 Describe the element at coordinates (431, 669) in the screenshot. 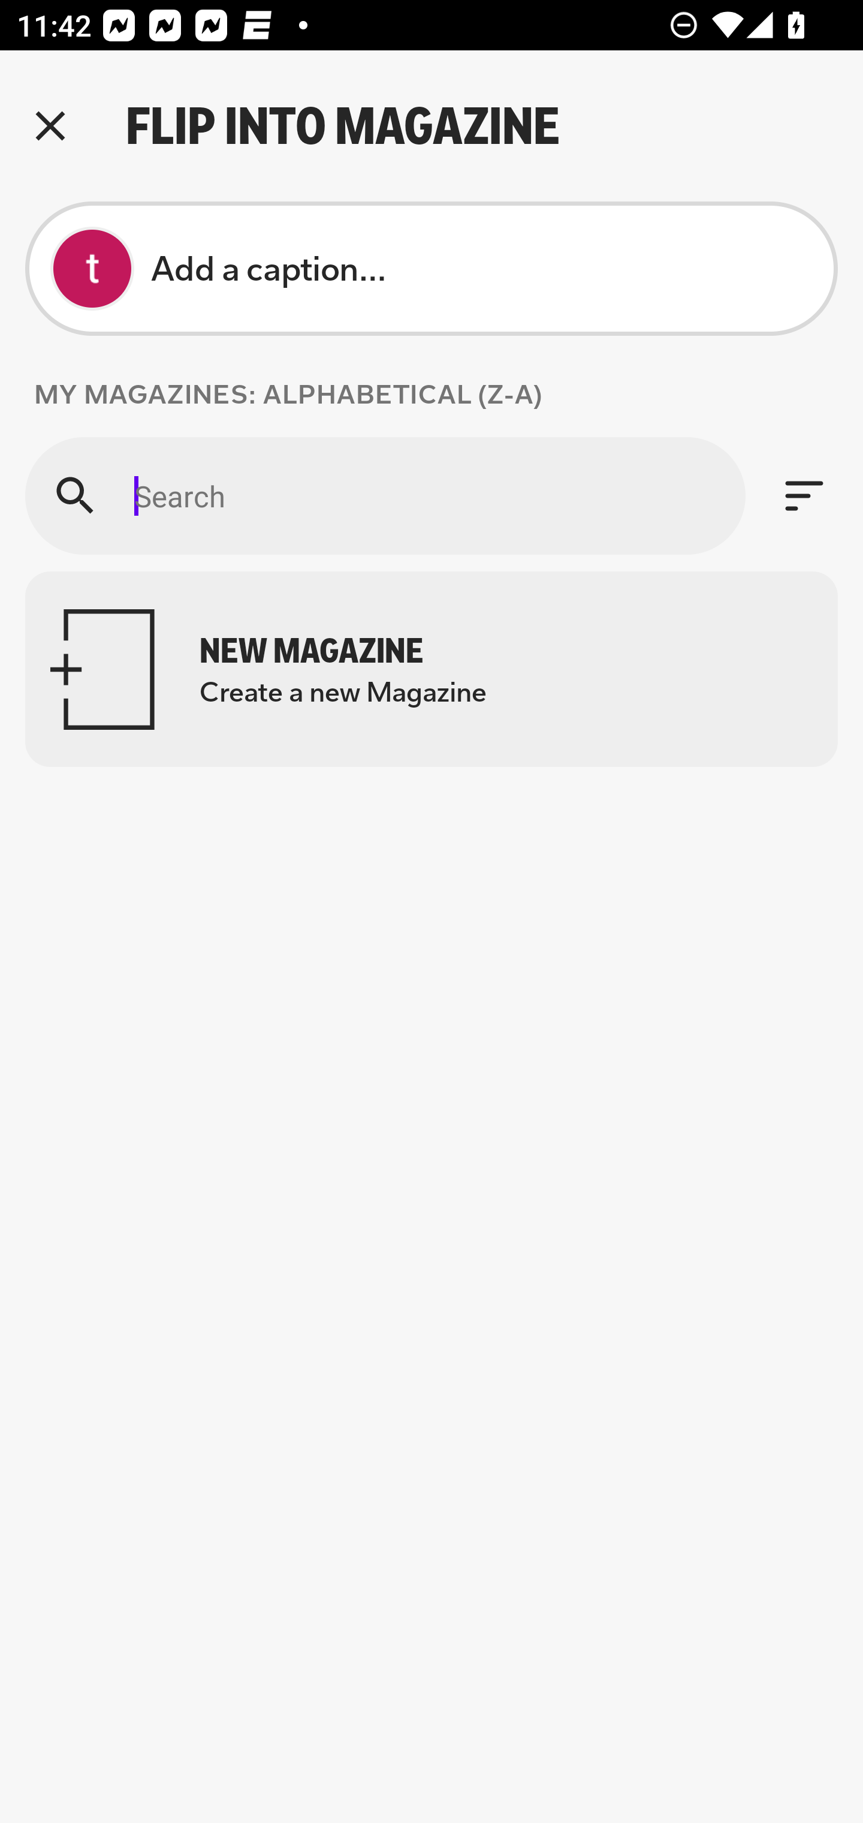

I see `NEW MAGAZINE Create a new Magazine` at that location.